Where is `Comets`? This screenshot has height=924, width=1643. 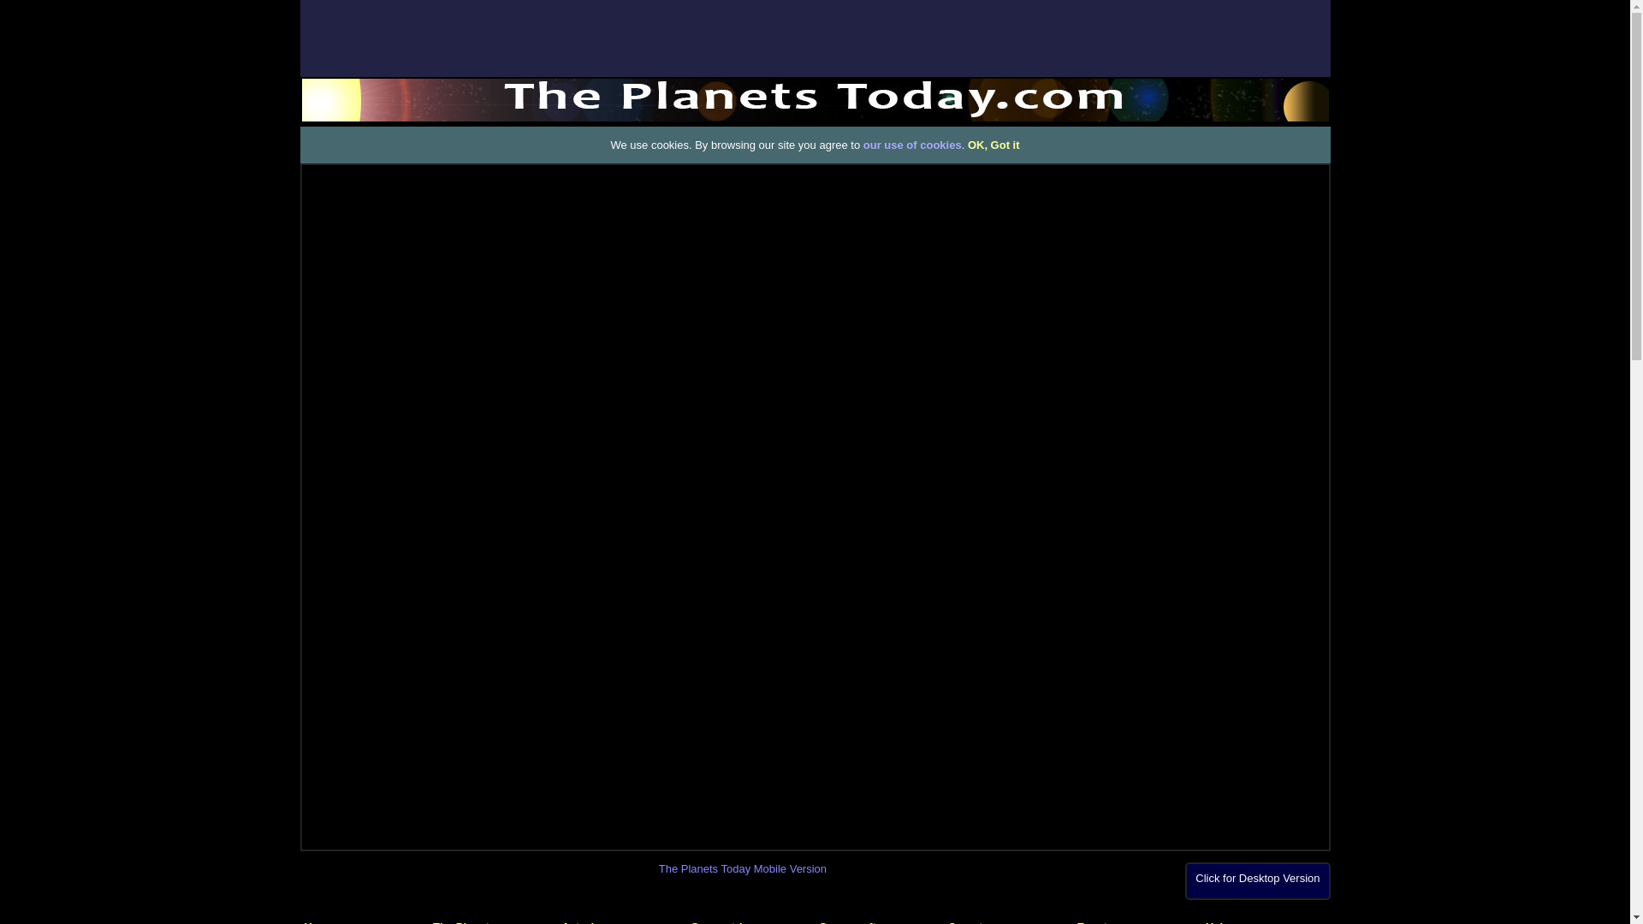
Comets is located at coordinates (968, 922).